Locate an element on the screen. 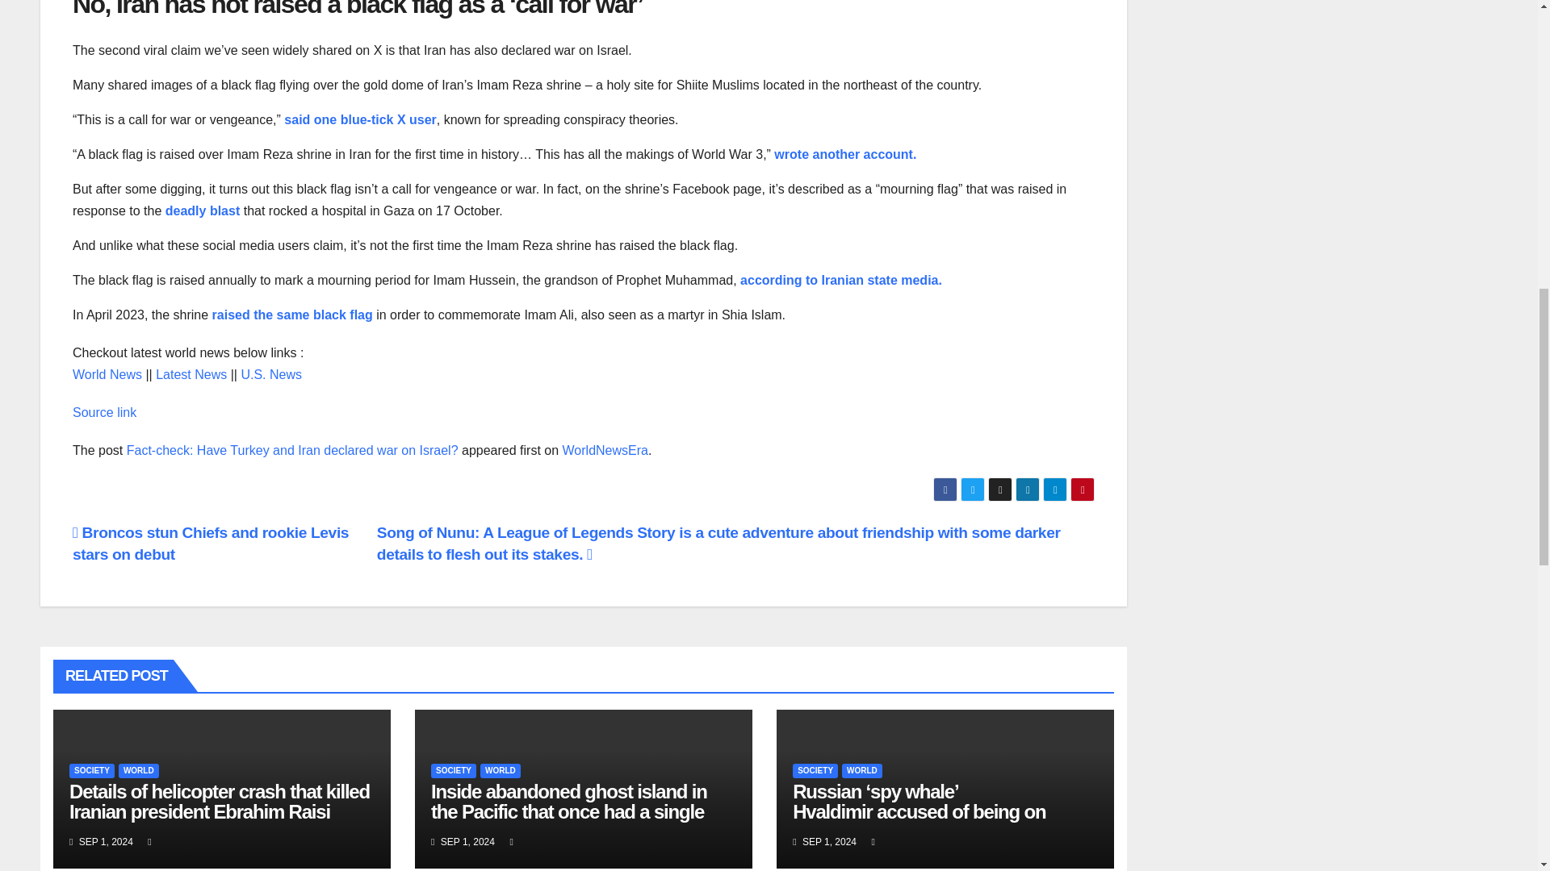 This screenshot has height=871, width=1550. deadly blast is located at coordinates (203, 210).